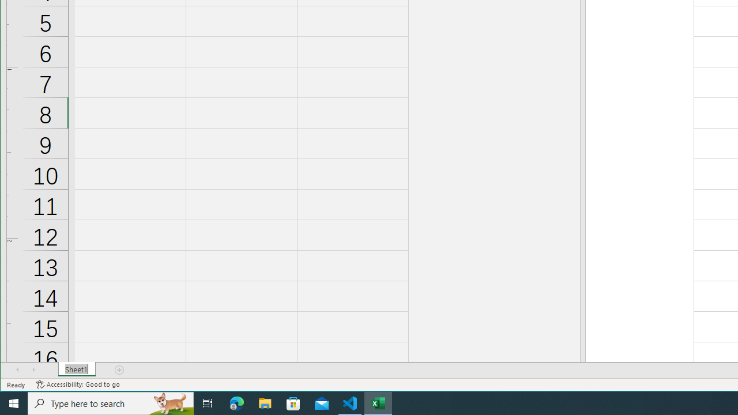 Image resolution: width=738 pixels, height=415 pixels. What do you see at coordinates (378, 403) in the screenshot?
I see `Excel - 1 running window` at bounding box center [378, 403].